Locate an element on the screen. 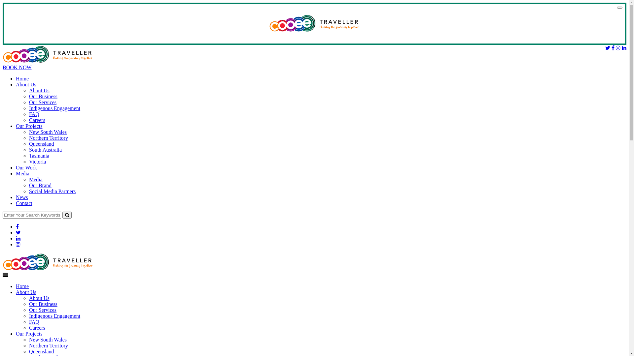 The height and width of the screenshot is (356, 634). Careers is located at coordinates (37, 120).